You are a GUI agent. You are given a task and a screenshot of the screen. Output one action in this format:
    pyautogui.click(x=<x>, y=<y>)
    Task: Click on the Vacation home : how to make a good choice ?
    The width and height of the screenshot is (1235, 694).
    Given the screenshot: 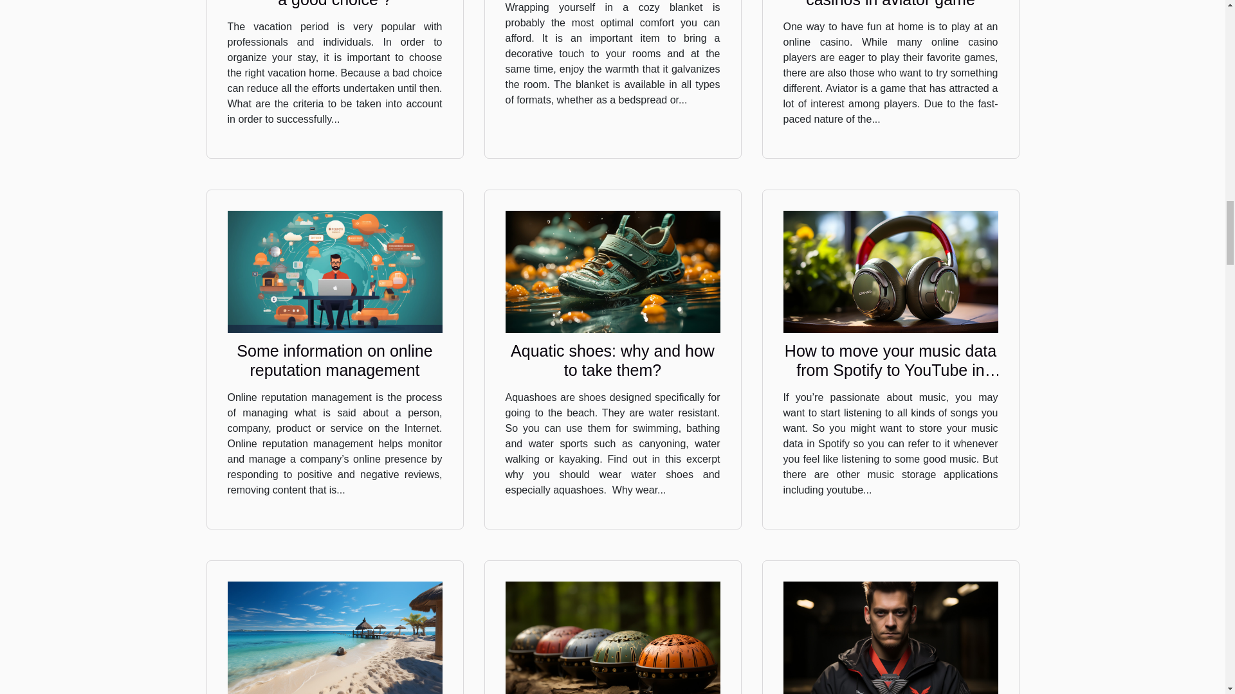 What is the action you would take?
    pyautogui.click(x=335, y=4)
    